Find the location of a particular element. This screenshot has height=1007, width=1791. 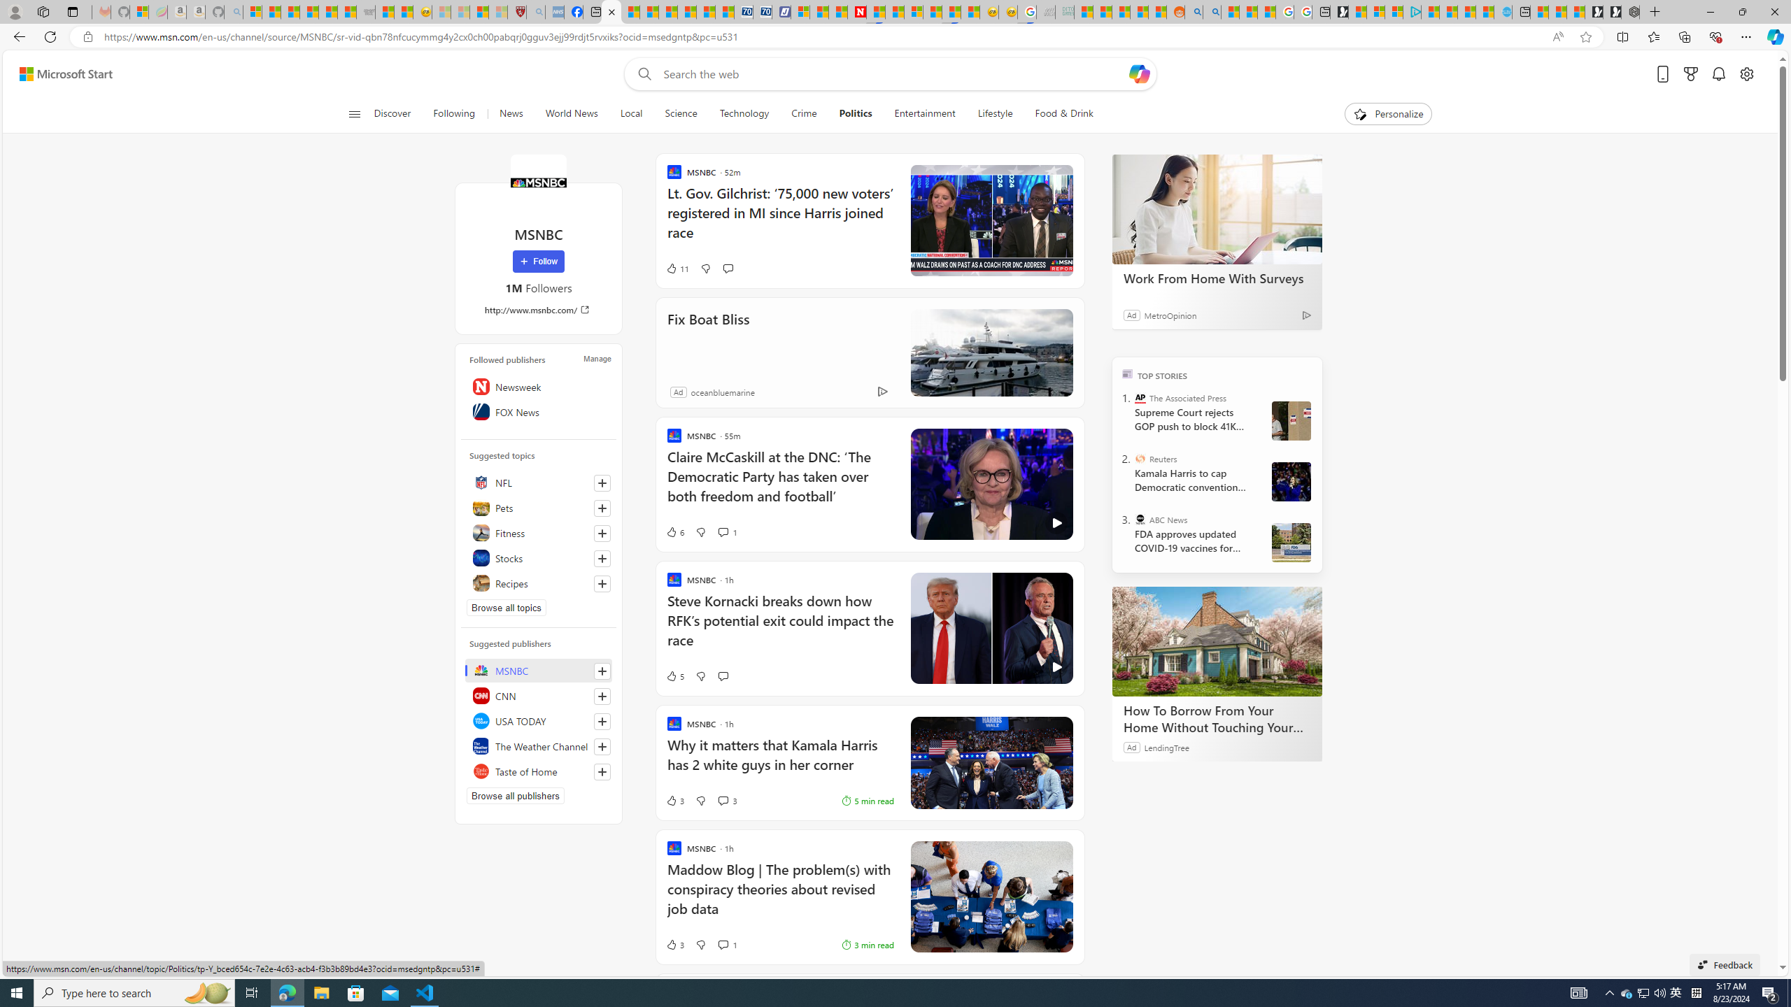

Taste of Home is located at coordinates (539, 771).